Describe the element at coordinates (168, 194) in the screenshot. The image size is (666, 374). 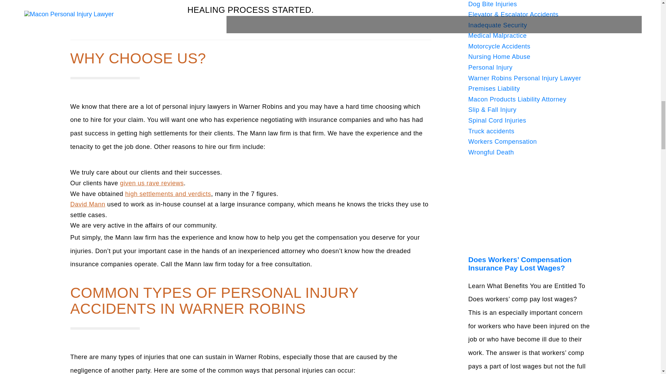
I see `high settlements and verdicts` at that location.